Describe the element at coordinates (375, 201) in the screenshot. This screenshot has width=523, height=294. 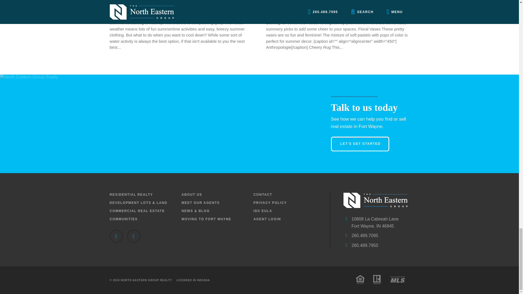
I see `North Eastern Group Realty` at that location.